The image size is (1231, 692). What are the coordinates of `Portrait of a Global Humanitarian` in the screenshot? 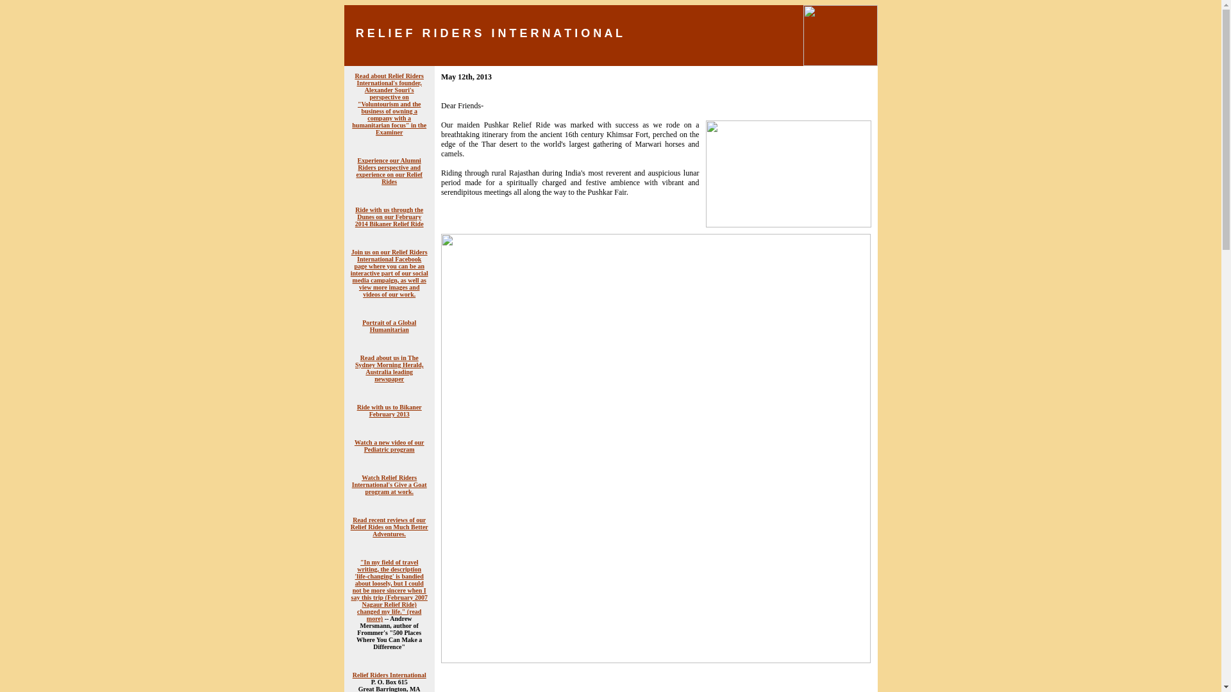 It's located at (389, 325).